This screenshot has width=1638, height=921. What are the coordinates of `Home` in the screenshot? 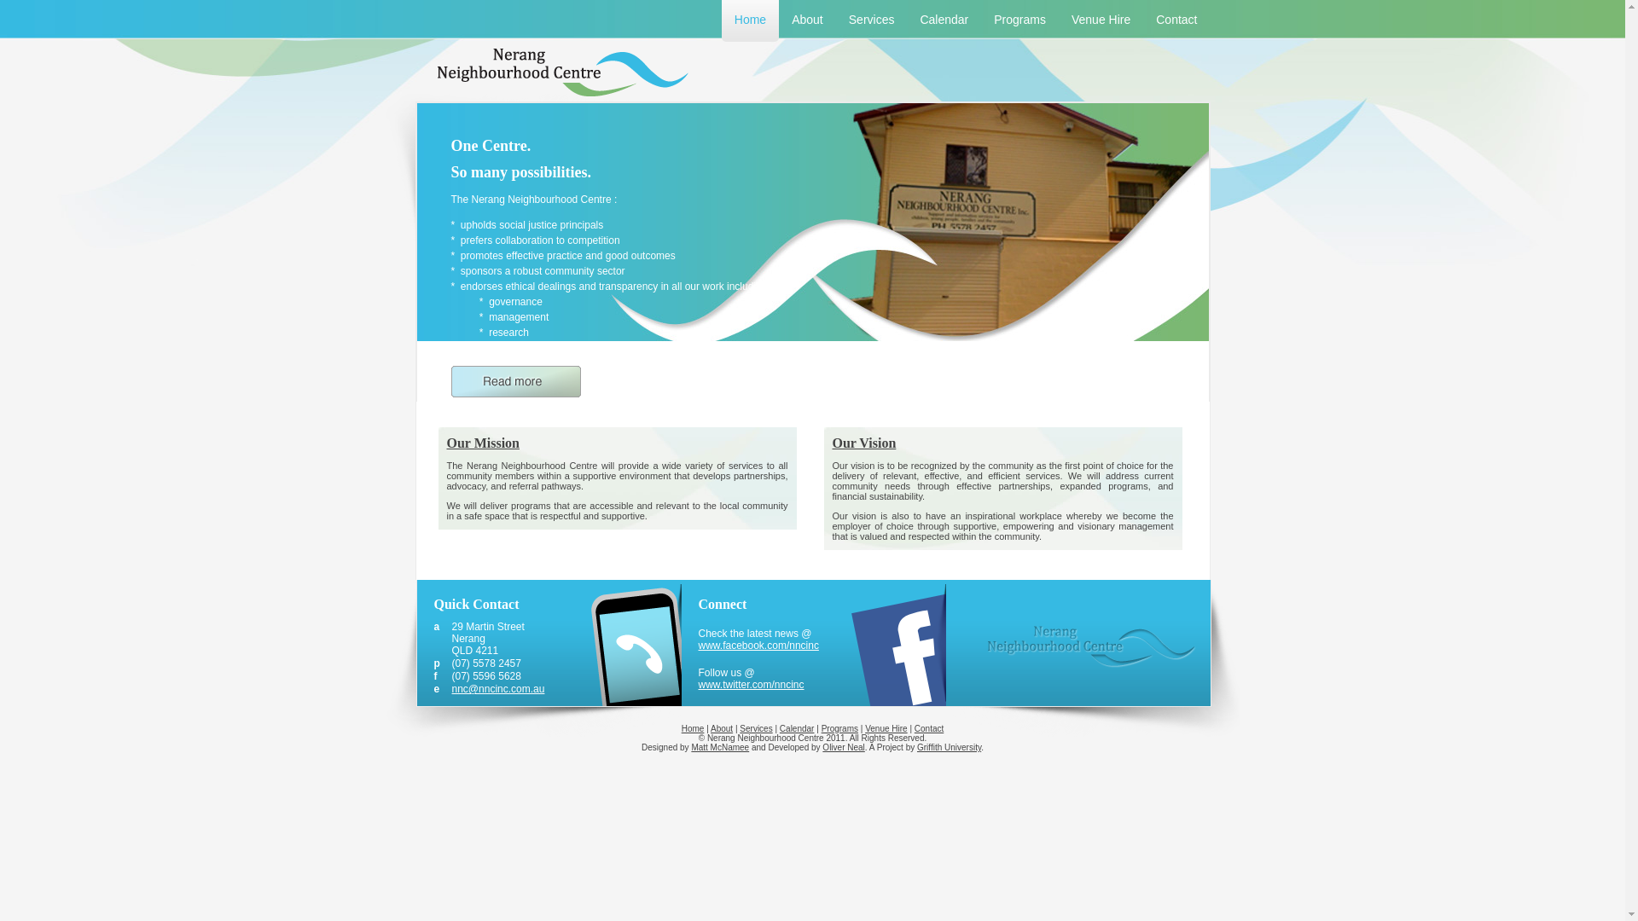 It's located at (693, 728).